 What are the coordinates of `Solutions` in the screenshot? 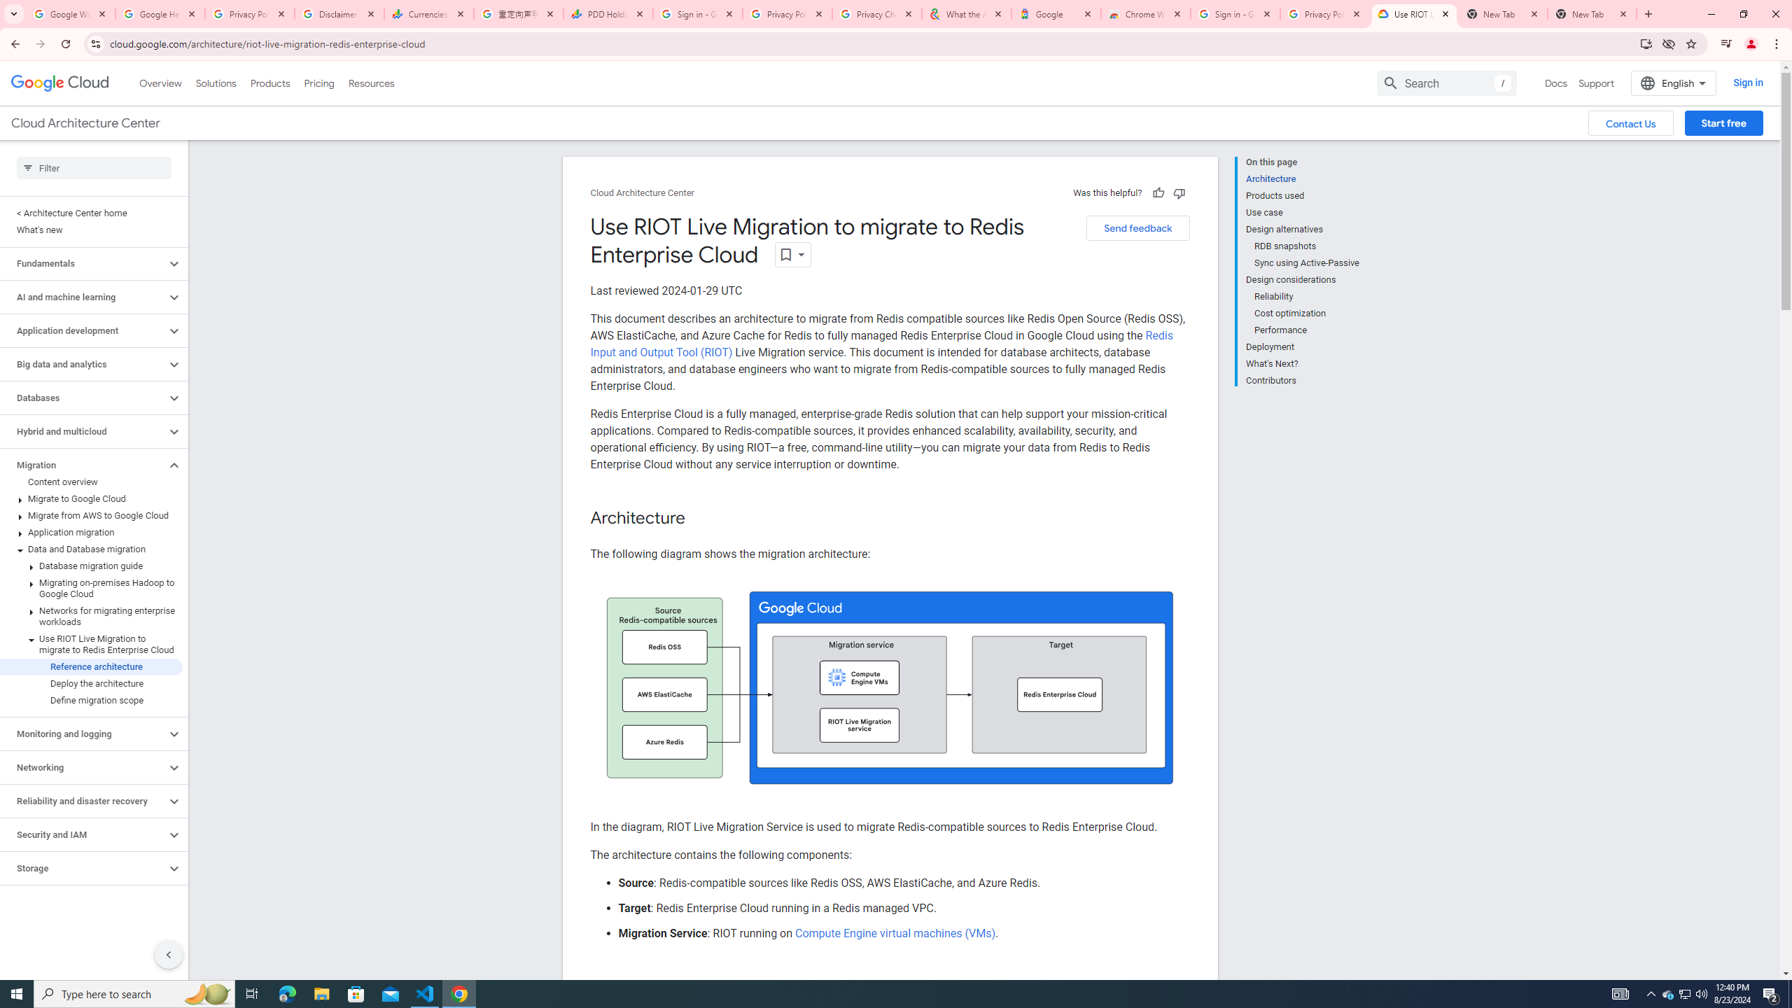 It's located at (216, 83).